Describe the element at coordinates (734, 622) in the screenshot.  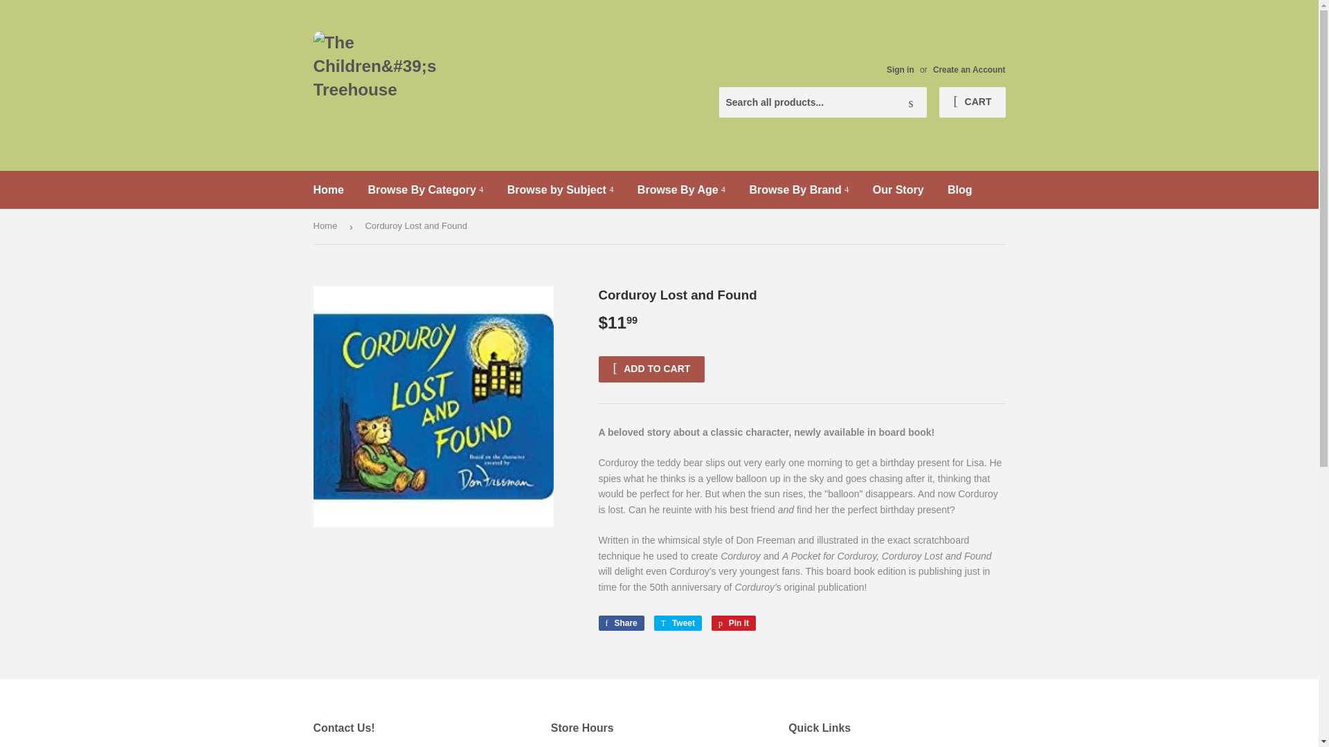
I see `Pin on Pinterest` at that location.